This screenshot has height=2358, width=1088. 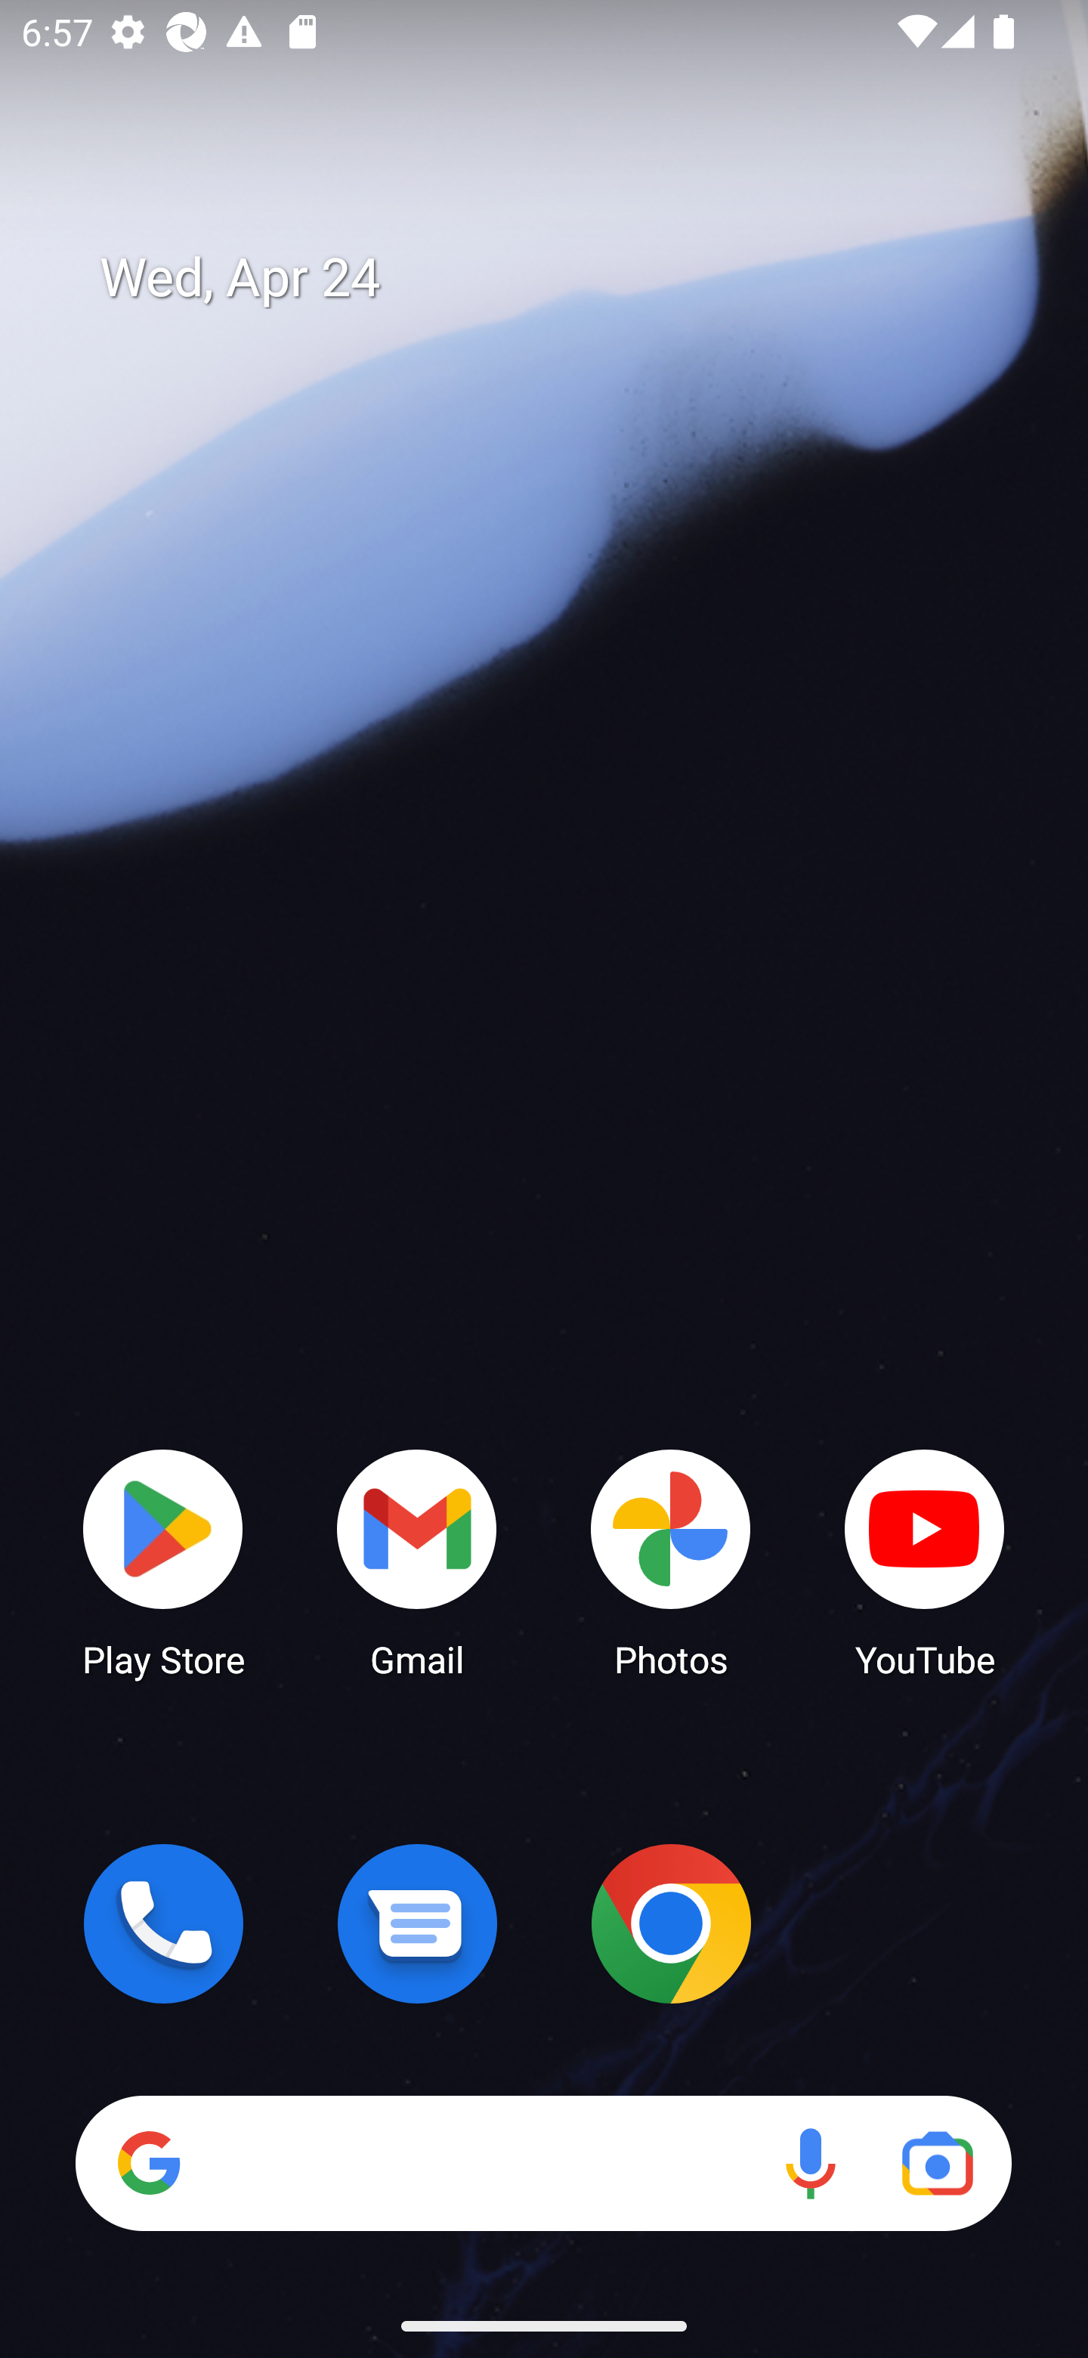 I want to click on Search Voice search Google Lens, so click(x=543, y=2163).